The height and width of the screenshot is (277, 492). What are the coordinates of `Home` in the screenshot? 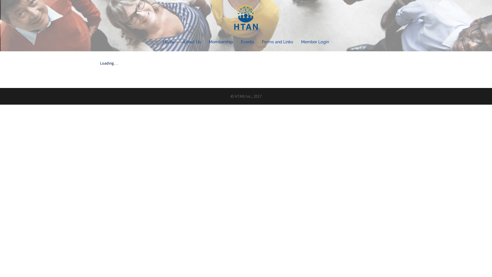 It's located at (169, 42).